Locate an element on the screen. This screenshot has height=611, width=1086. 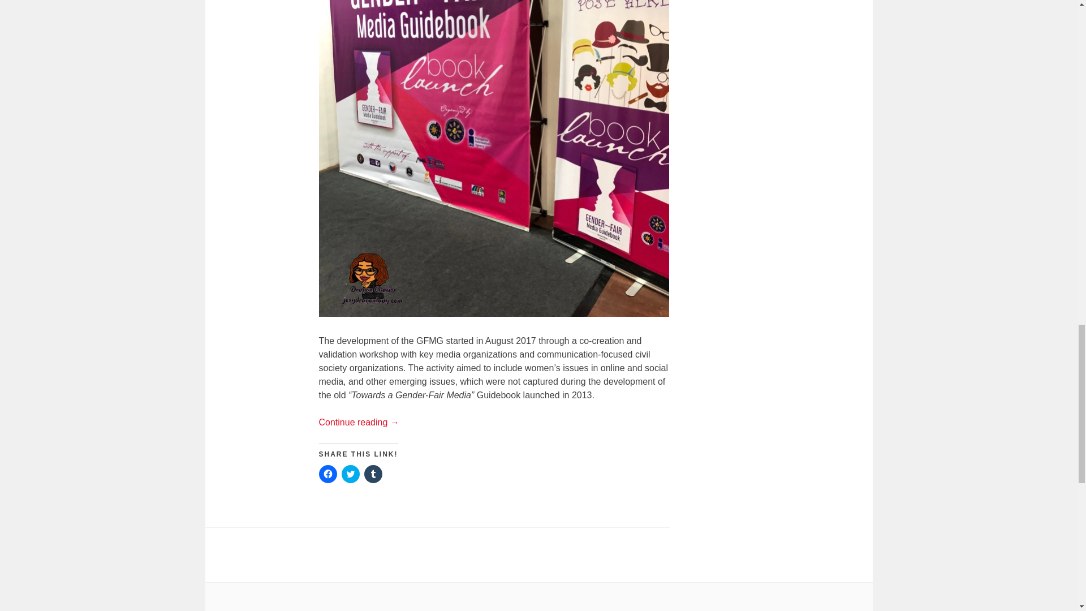
Click to share on Facebook is located at coordinates (328, 474).